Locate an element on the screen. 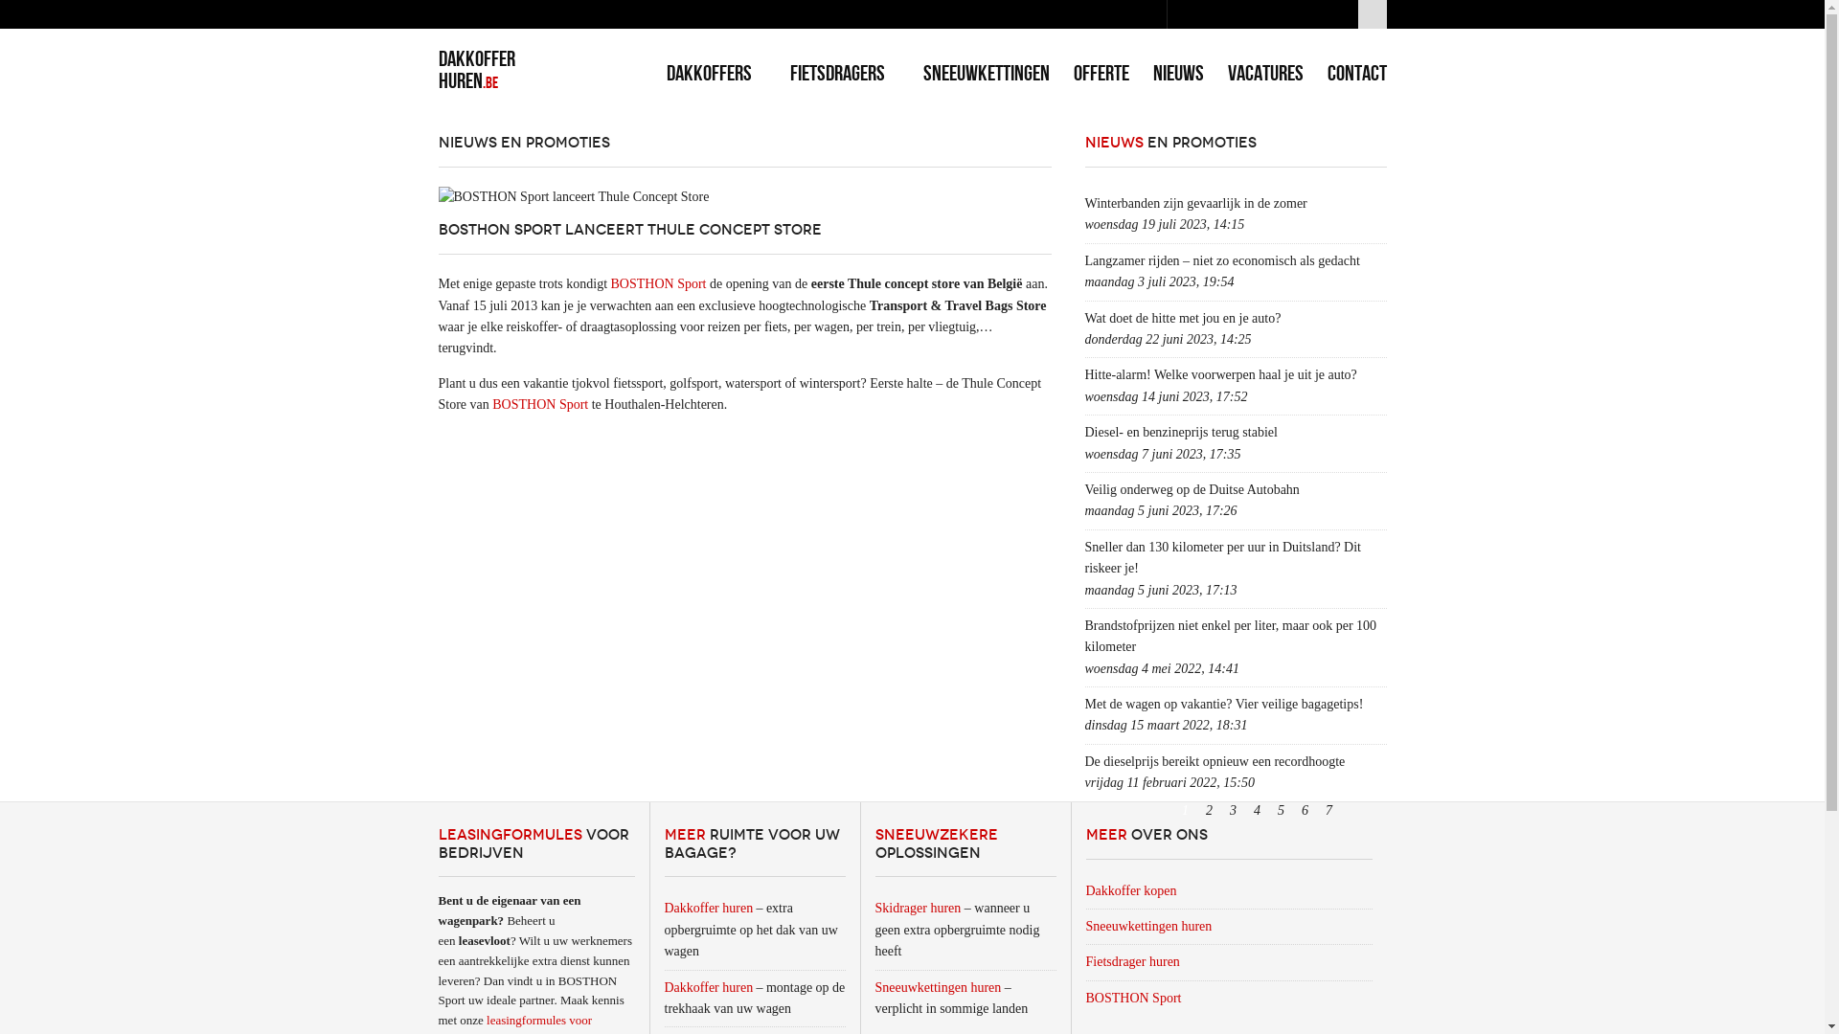 The width and height of the screenshot is (1839, 1034). Diesel- en benzineprijs terug stabiel is located at coordinates (1180, 433).